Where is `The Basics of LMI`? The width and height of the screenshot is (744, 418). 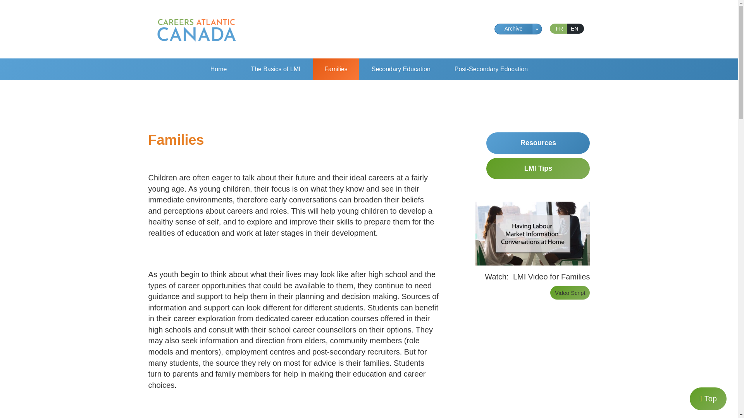
The Basics of LMI is located at coordinates (276, 69).